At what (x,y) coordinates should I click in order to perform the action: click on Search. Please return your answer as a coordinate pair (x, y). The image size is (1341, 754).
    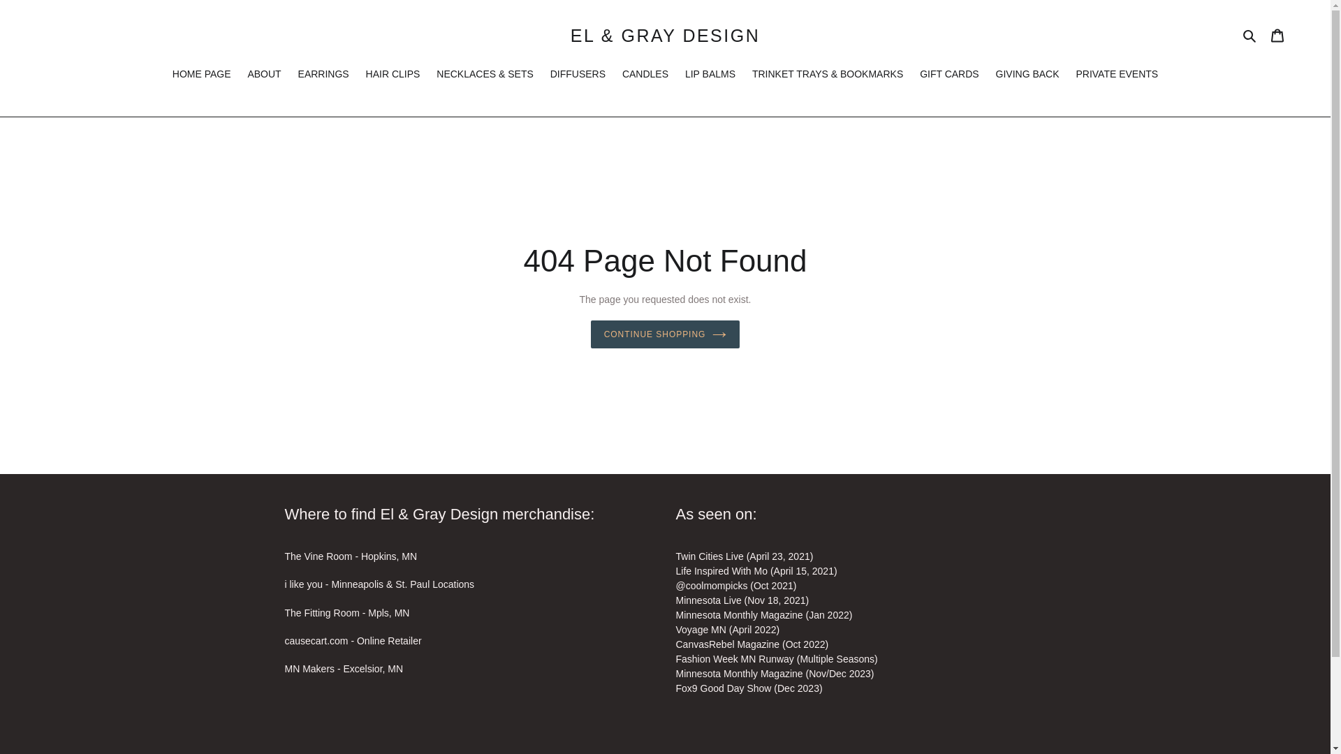
    Looking at the image, I should click on (1250, 35).